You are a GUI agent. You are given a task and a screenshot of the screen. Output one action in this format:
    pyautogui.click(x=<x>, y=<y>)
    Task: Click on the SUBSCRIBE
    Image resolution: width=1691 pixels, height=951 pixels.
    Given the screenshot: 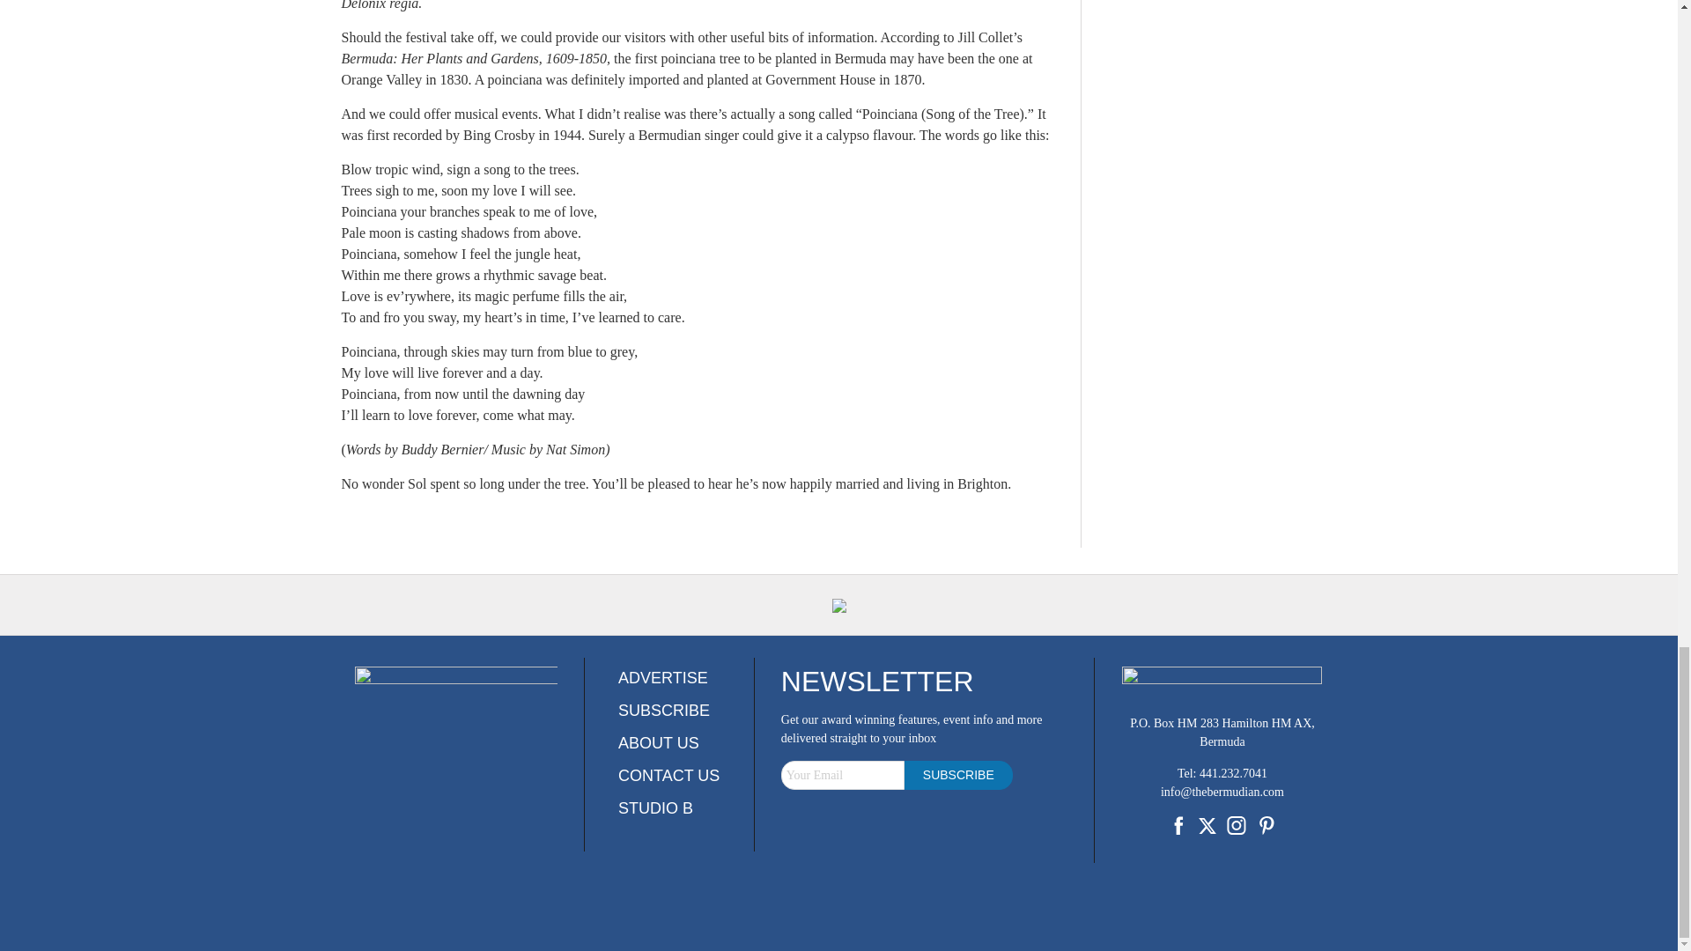 What is the action you would take?
    pyautogui.click(x=664, y=710)
    